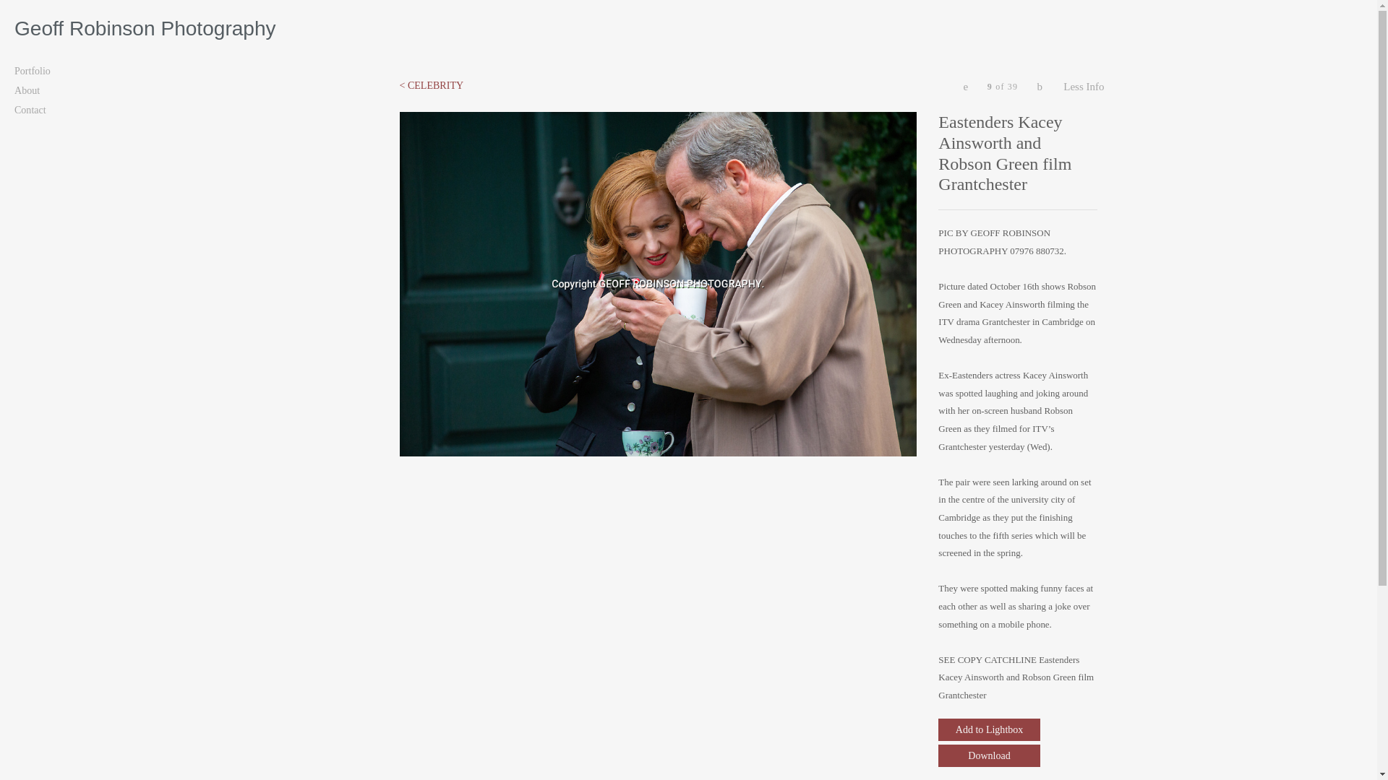 Image resolution: width=1388 pixels, height=780 pixels. What do you see at coordinates (688, 29) in the screenshot?
I see `Geoff Robinson Photography` at bounding box center [688, 29].